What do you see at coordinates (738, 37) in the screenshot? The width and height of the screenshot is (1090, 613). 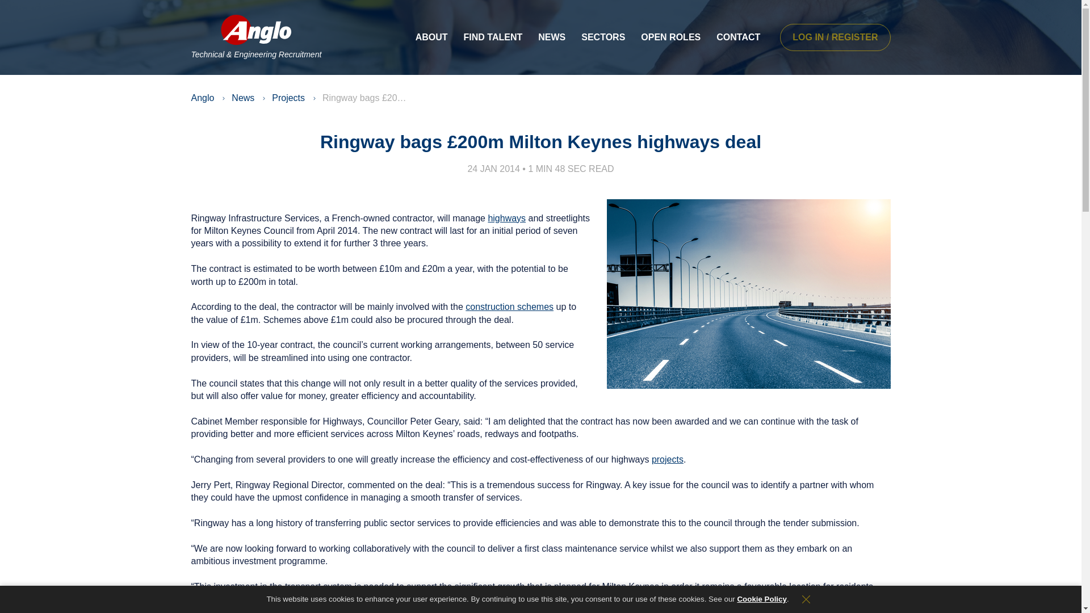 I see `CONTACT` at bounding box center [738, 37].